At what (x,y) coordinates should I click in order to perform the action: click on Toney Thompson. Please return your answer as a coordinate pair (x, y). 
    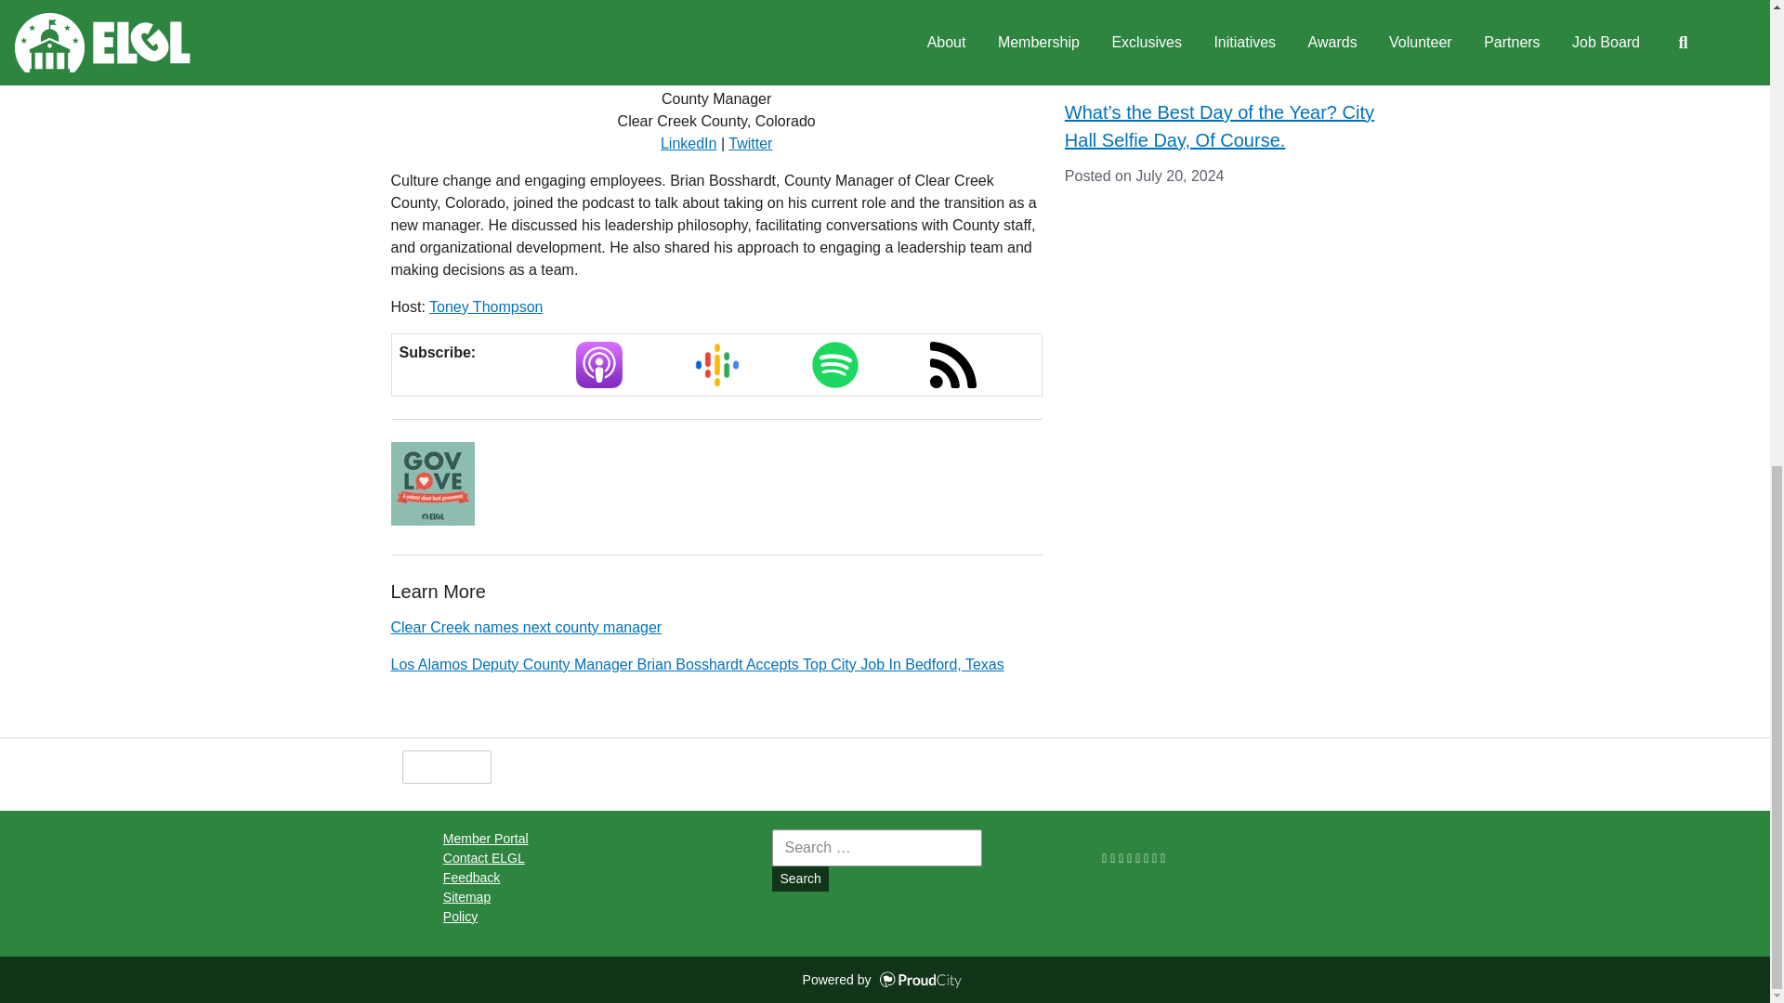
    Looking at the image, I should click on (485, 306).